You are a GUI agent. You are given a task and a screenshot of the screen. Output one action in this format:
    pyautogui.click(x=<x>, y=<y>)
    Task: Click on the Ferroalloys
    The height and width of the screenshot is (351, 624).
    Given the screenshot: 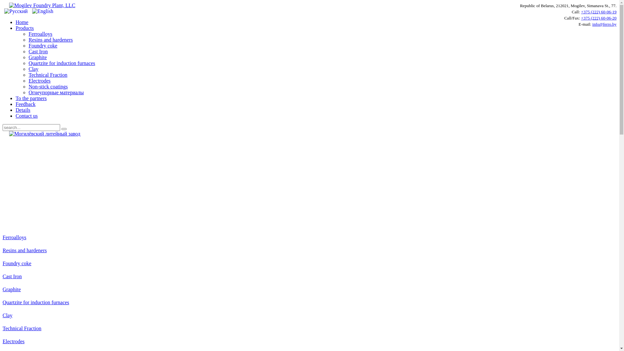 What is the action you would take?
    pyautogui.click(x=14, y=237)
    